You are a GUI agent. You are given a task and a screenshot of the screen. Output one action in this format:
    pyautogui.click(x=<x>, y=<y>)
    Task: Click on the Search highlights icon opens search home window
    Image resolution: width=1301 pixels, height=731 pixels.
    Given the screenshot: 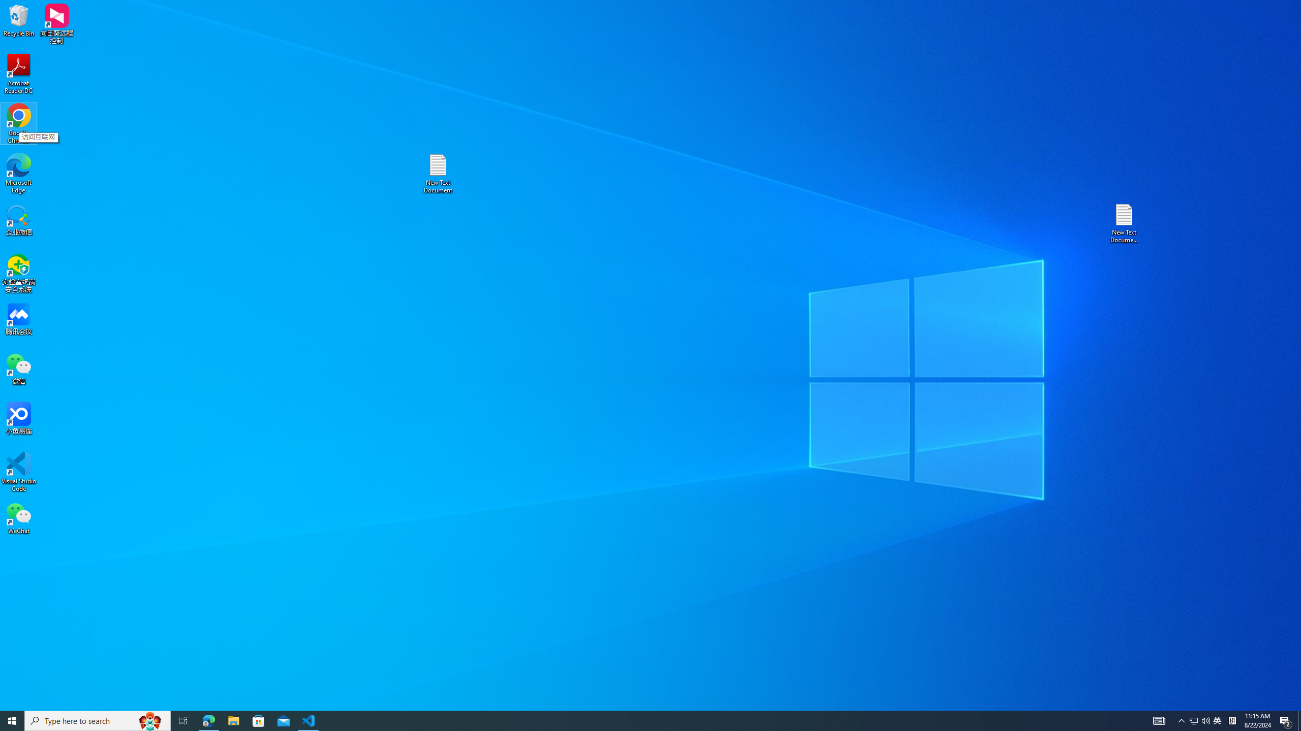 What is the action you would take?
    pyautogui.click(x=150, y=721)
    